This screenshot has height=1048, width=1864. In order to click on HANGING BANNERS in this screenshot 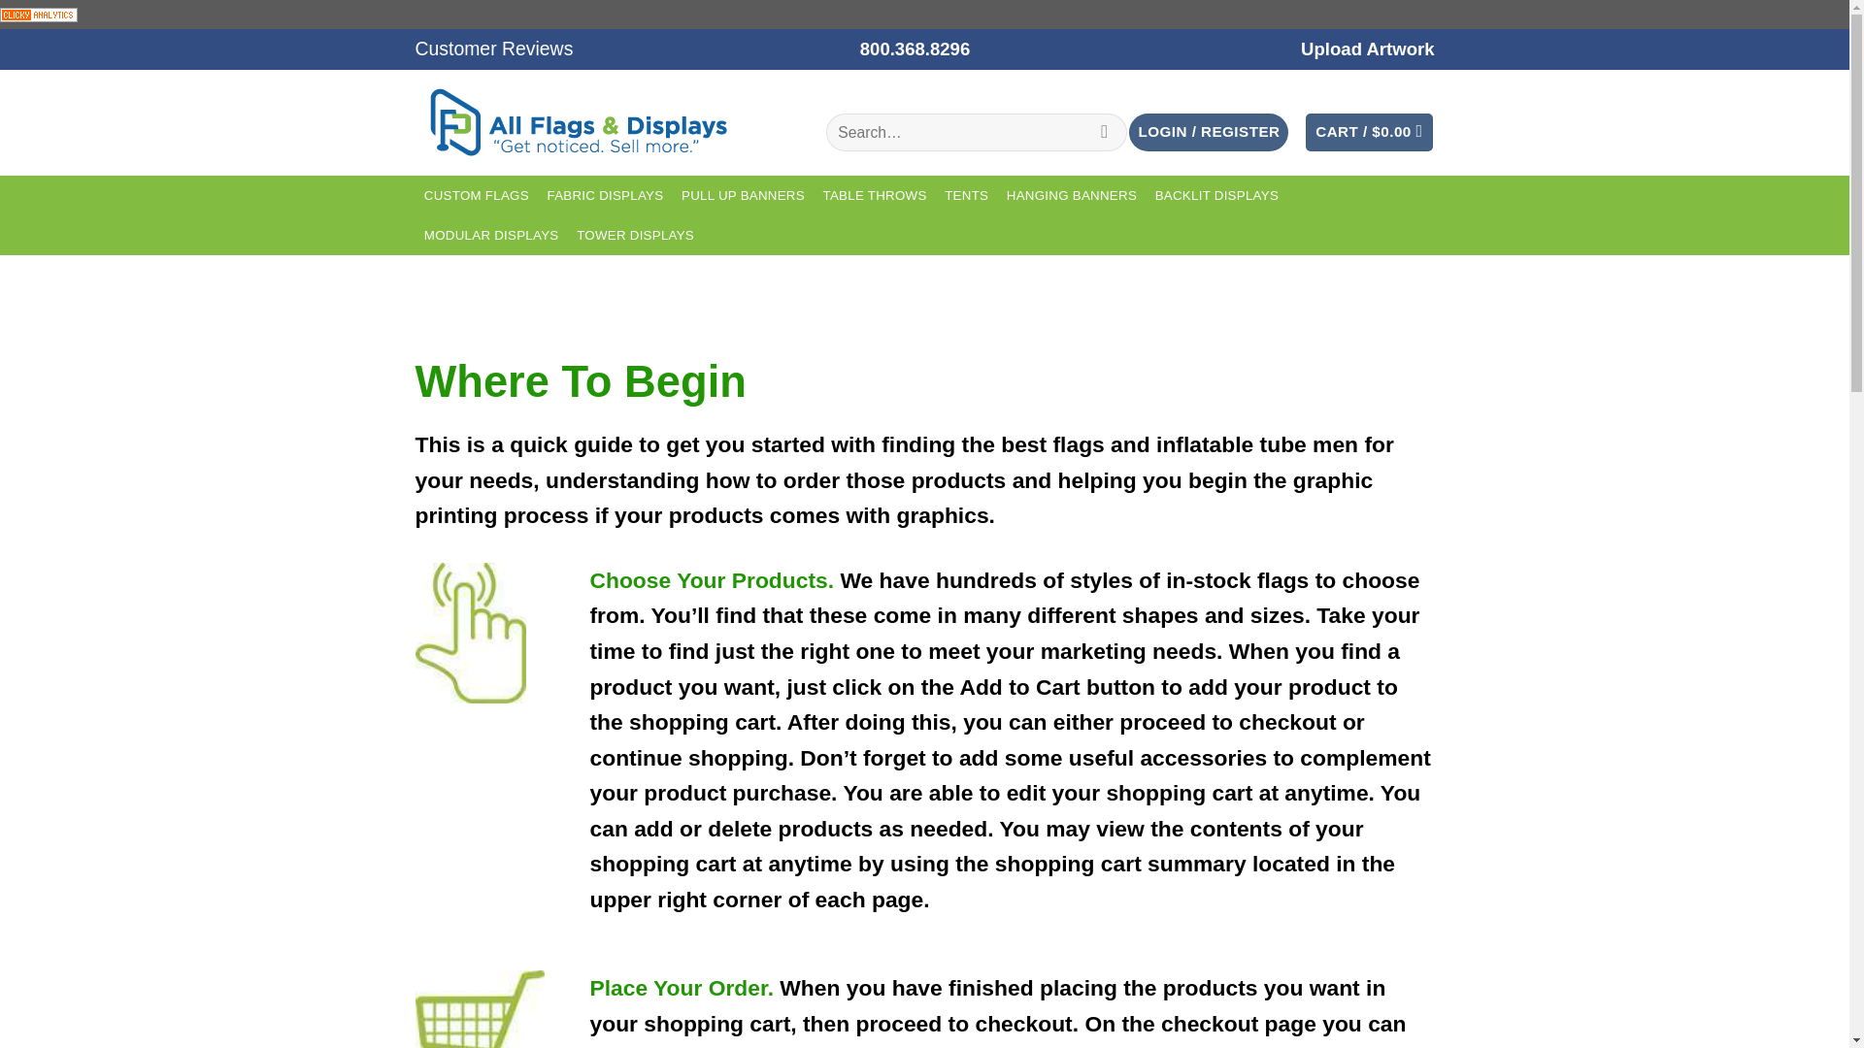, I will do `click(1072, 196)`.